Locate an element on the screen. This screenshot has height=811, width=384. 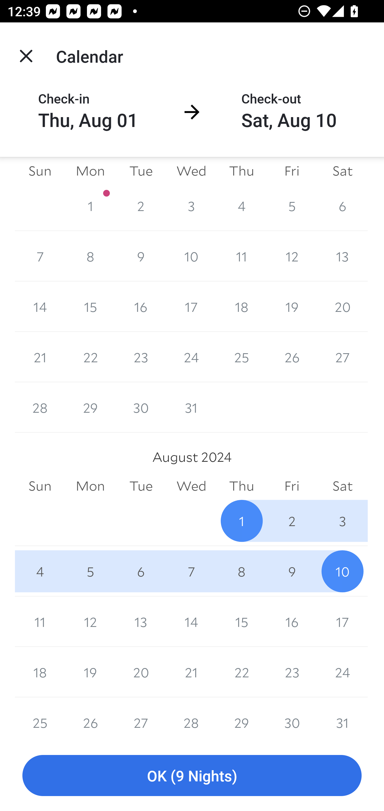
8 8 August 2024 is located at coordinates (242, 571).